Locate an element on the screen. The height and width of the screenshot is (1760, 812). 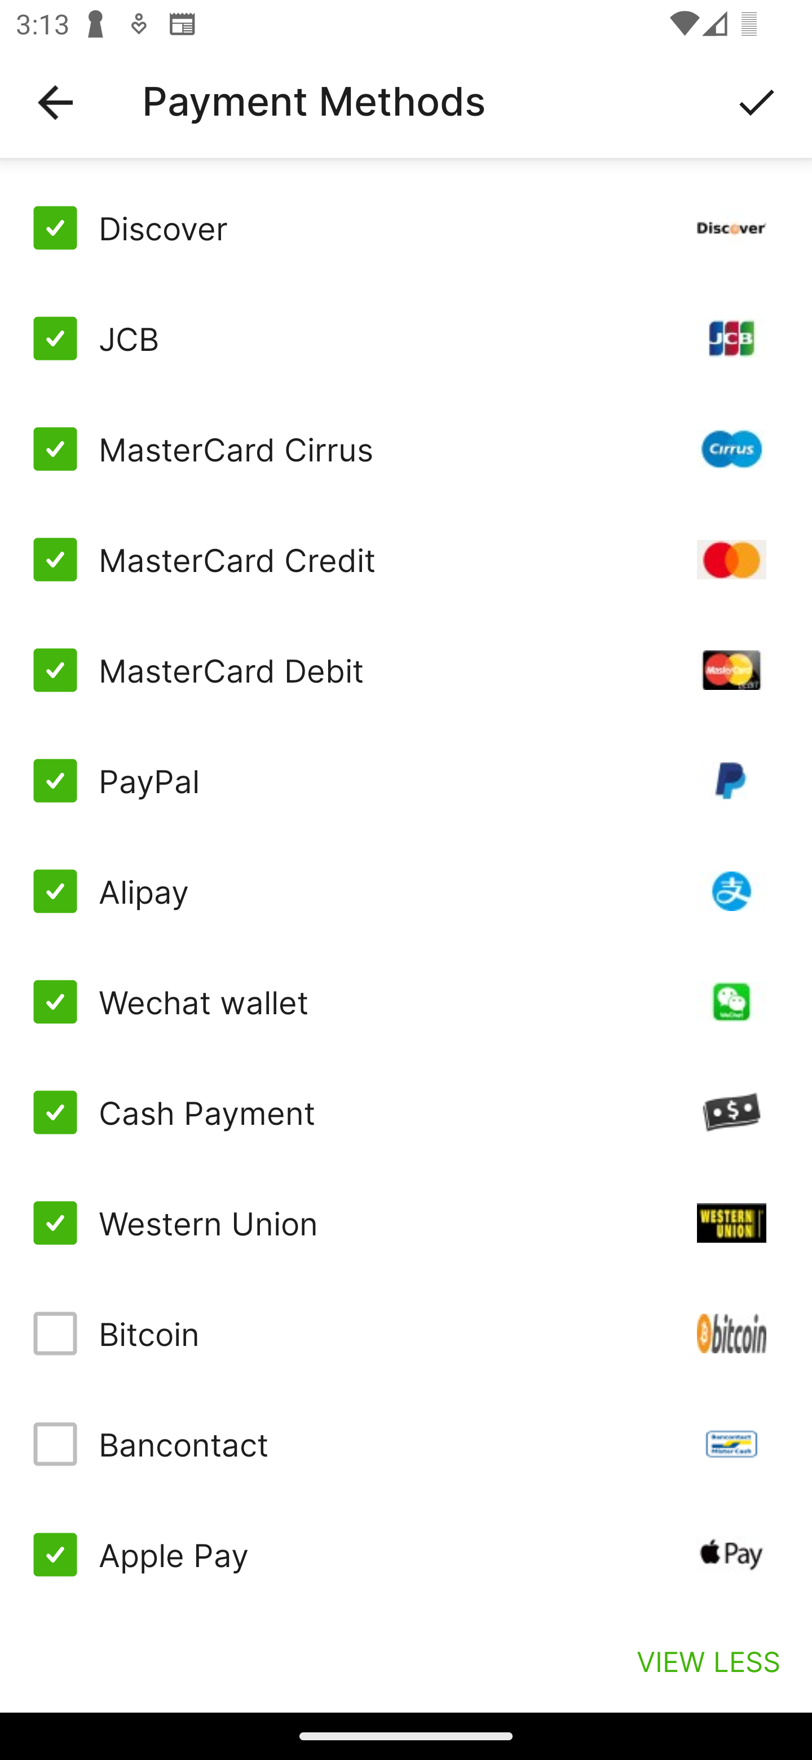
Discover is located at coordinates (406, 228).